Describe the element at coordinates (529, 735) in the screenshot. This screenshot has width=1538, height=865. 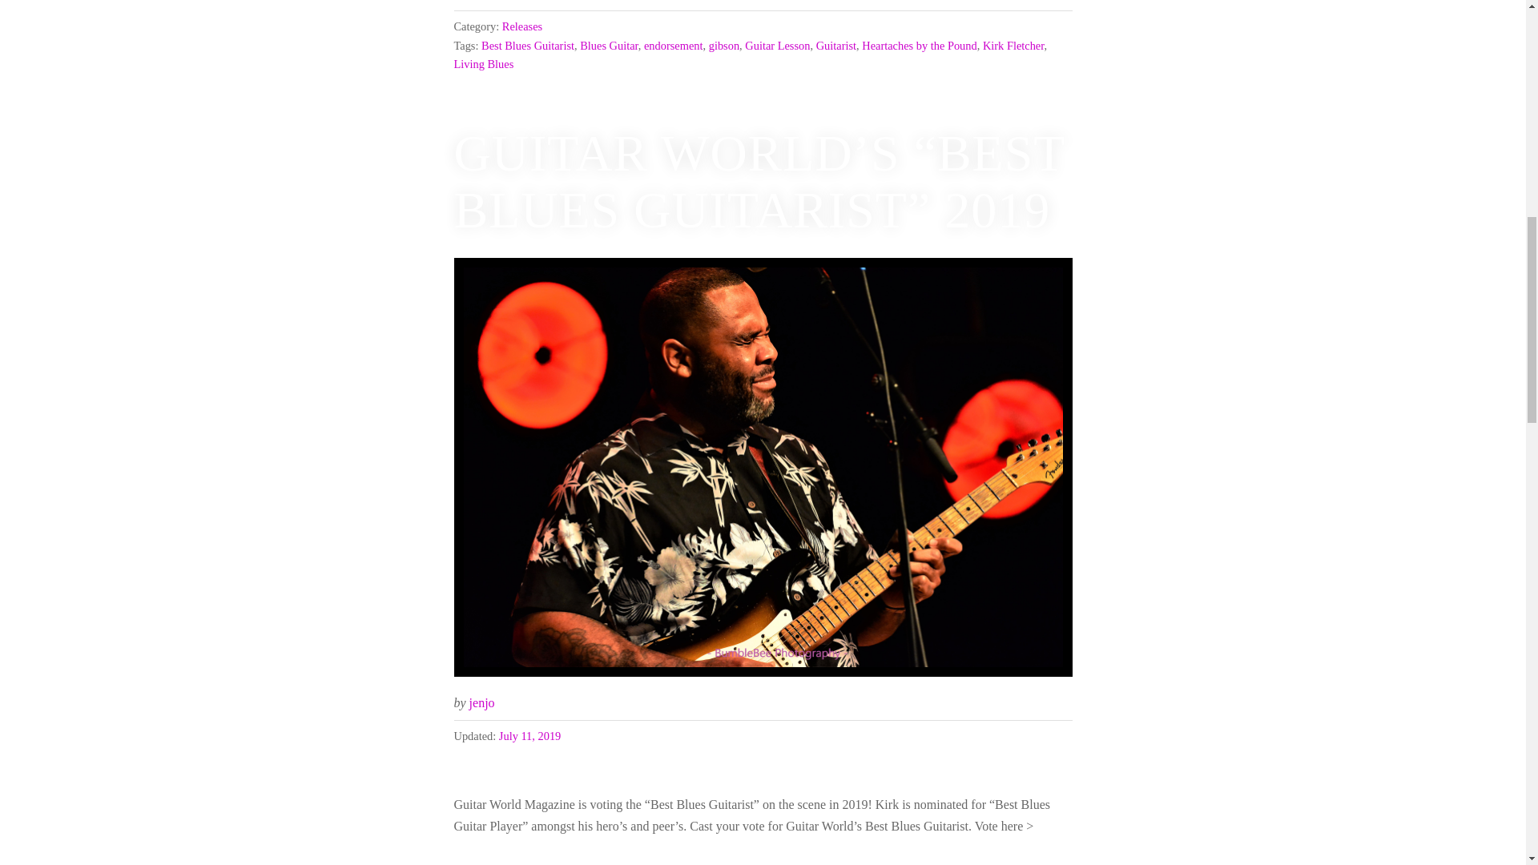
I see `3:44 AM` at that location.